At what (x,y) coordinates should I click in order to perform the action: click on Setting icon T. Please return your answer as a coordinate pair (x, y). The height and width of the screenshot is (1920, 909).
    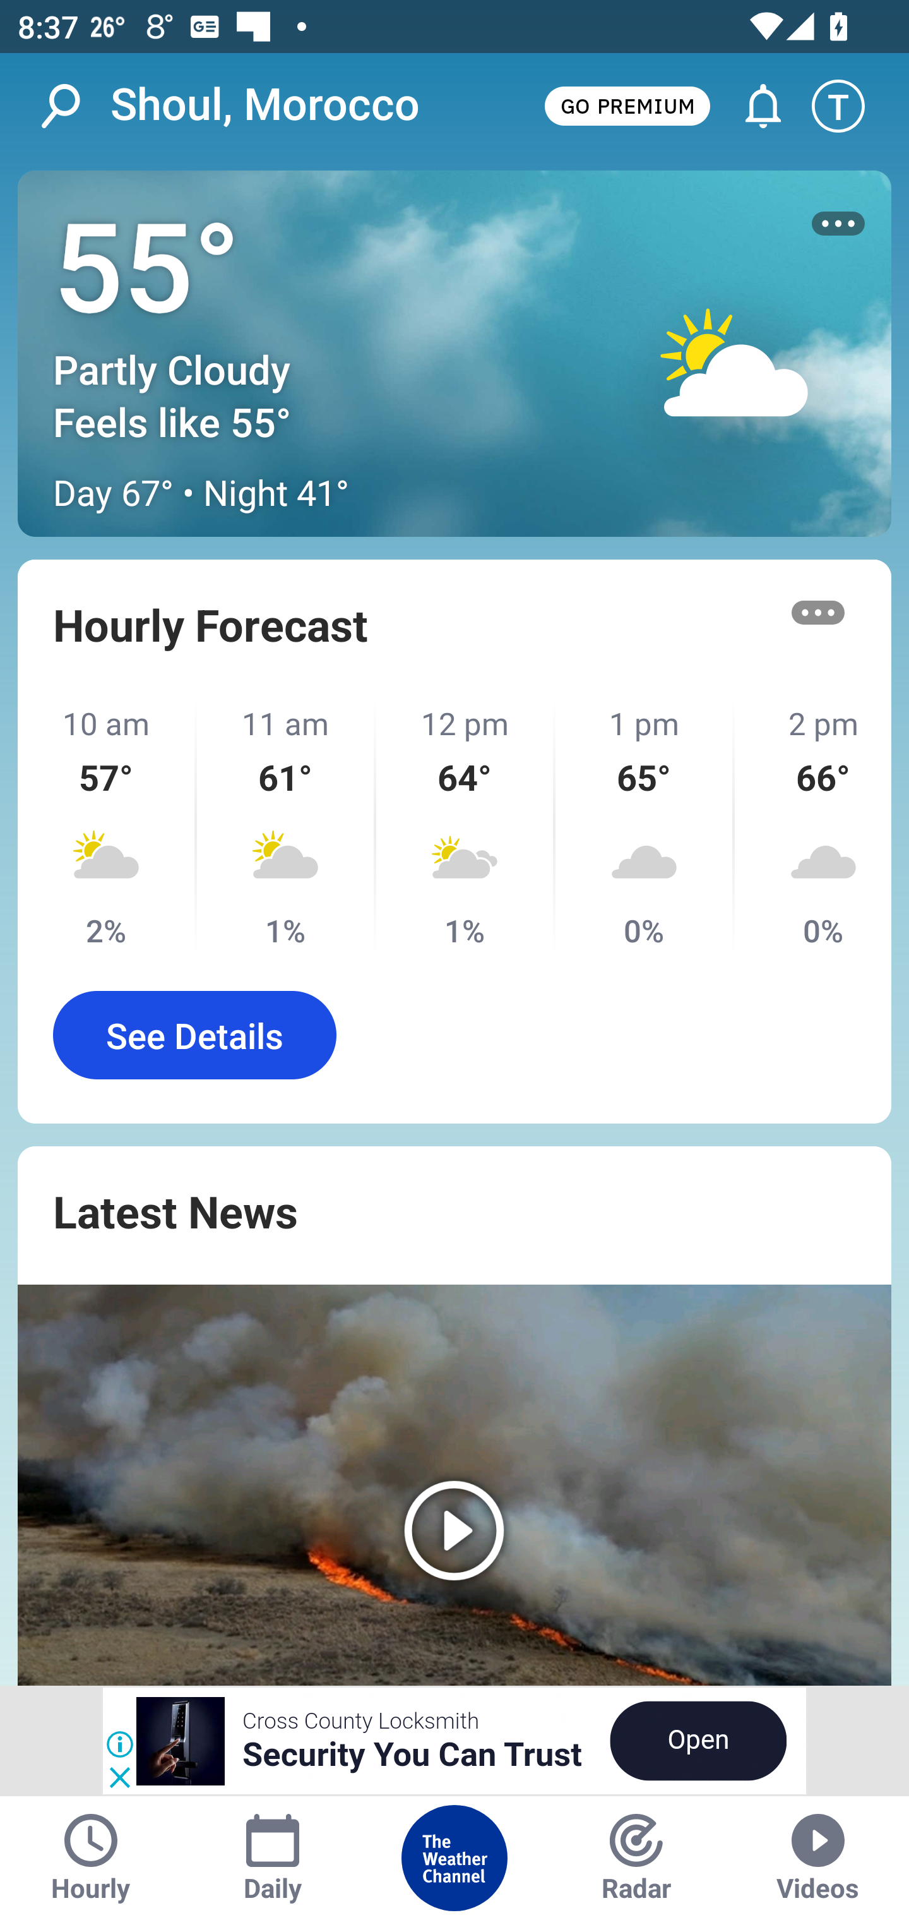
    Looking at the image, I should click on (850, 106).